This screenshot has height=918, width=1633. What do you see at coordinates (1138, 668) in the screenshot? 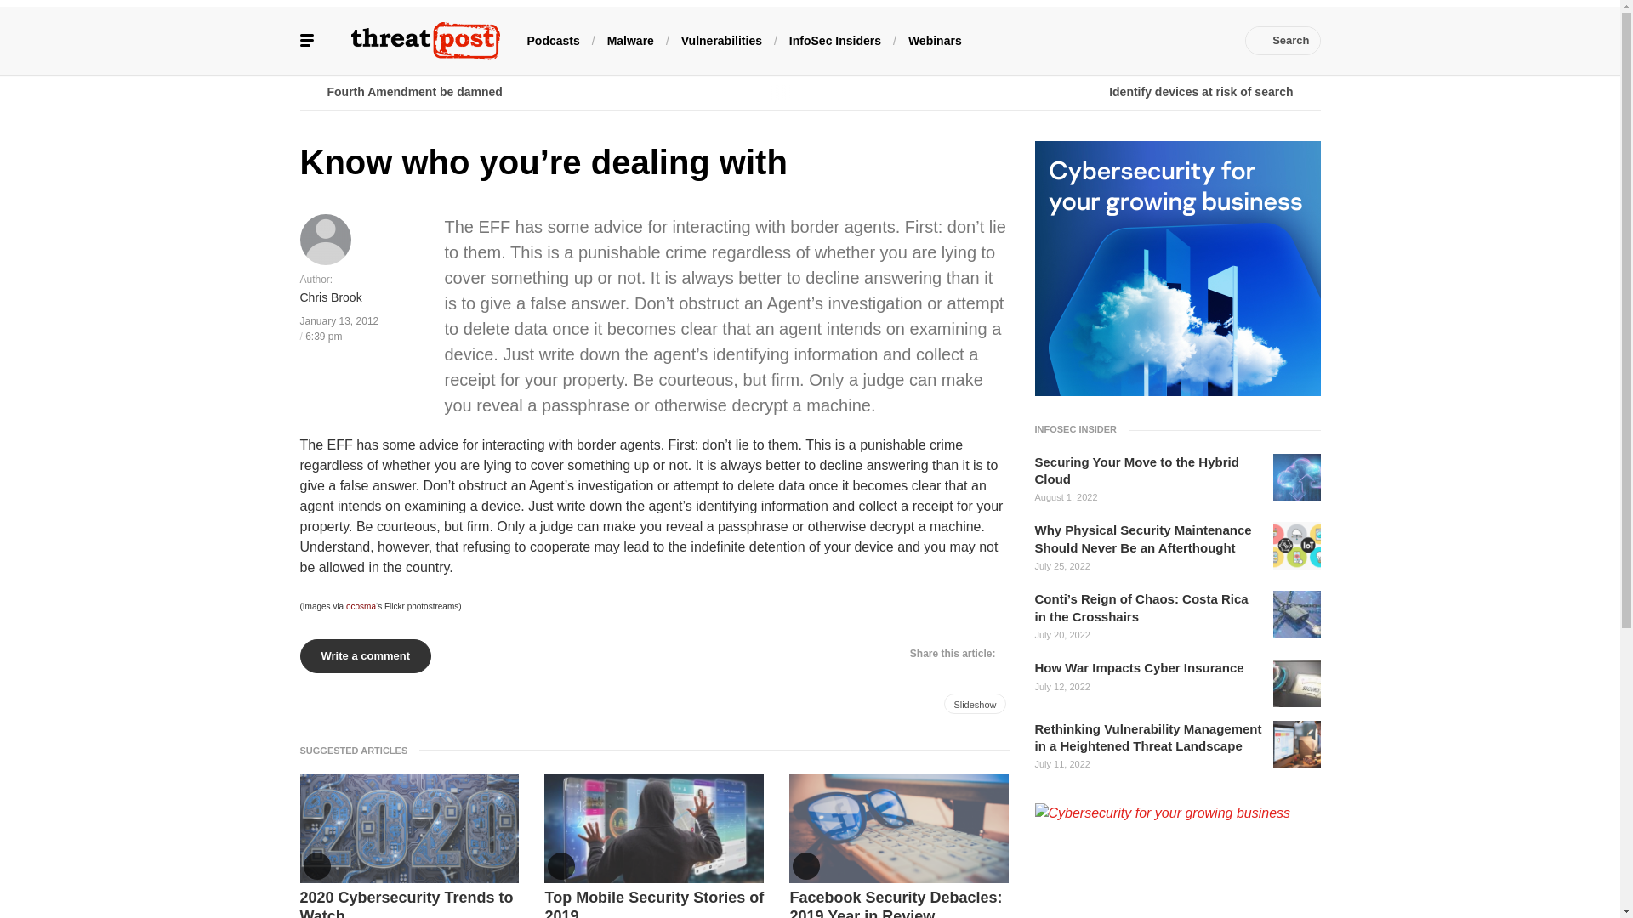
I see `How War Impacts Cyber Insurance` at bounding box center [1138, 668].